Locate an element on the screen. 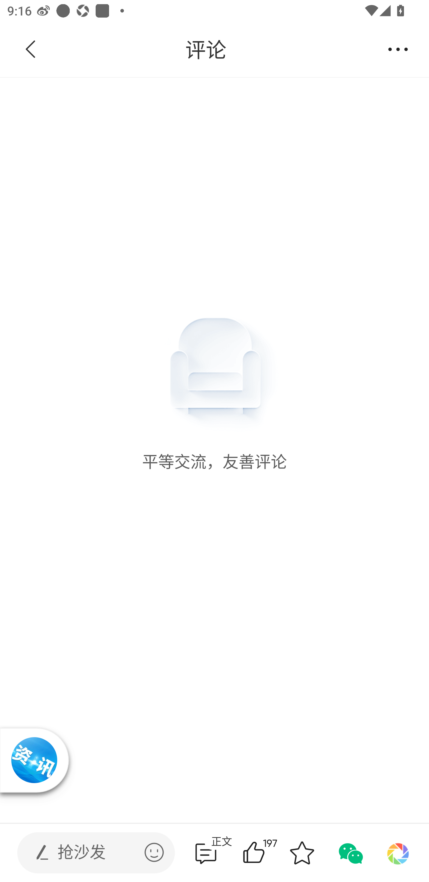 The image size is (429, 882).  is located at coordinates (154, 852).